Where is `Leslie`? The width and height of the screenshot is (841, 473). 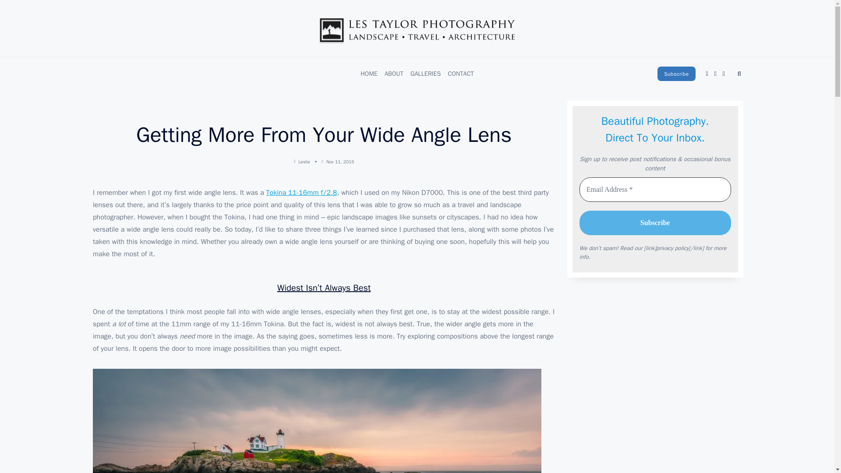 Leslie is located at coordinates (304, 161).